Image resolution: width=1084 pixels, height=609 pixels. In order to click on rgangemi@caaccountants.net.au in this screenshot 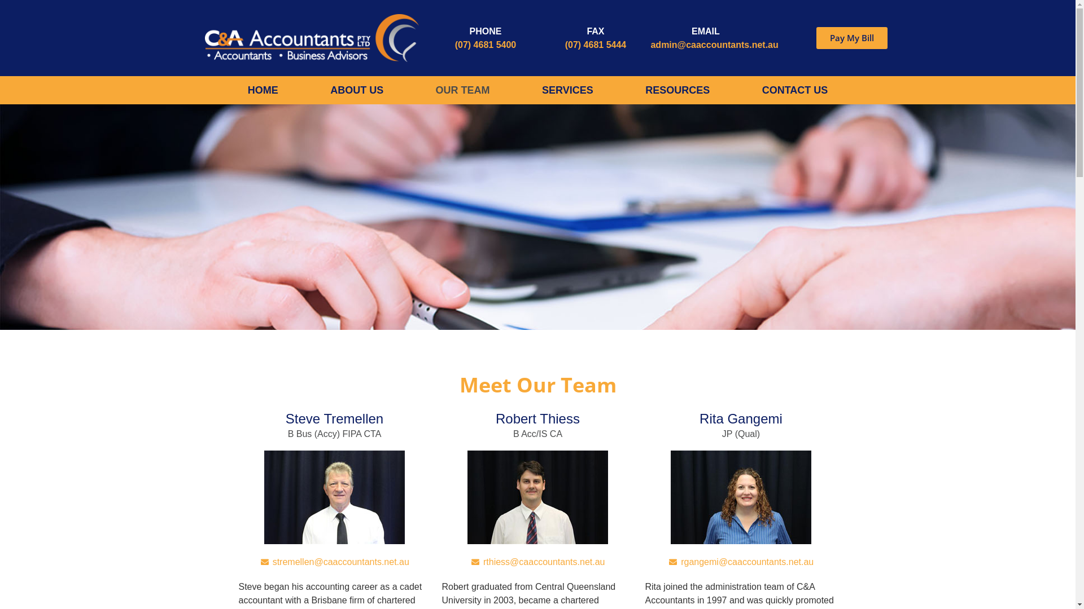, I will do `click(741, 562)`.